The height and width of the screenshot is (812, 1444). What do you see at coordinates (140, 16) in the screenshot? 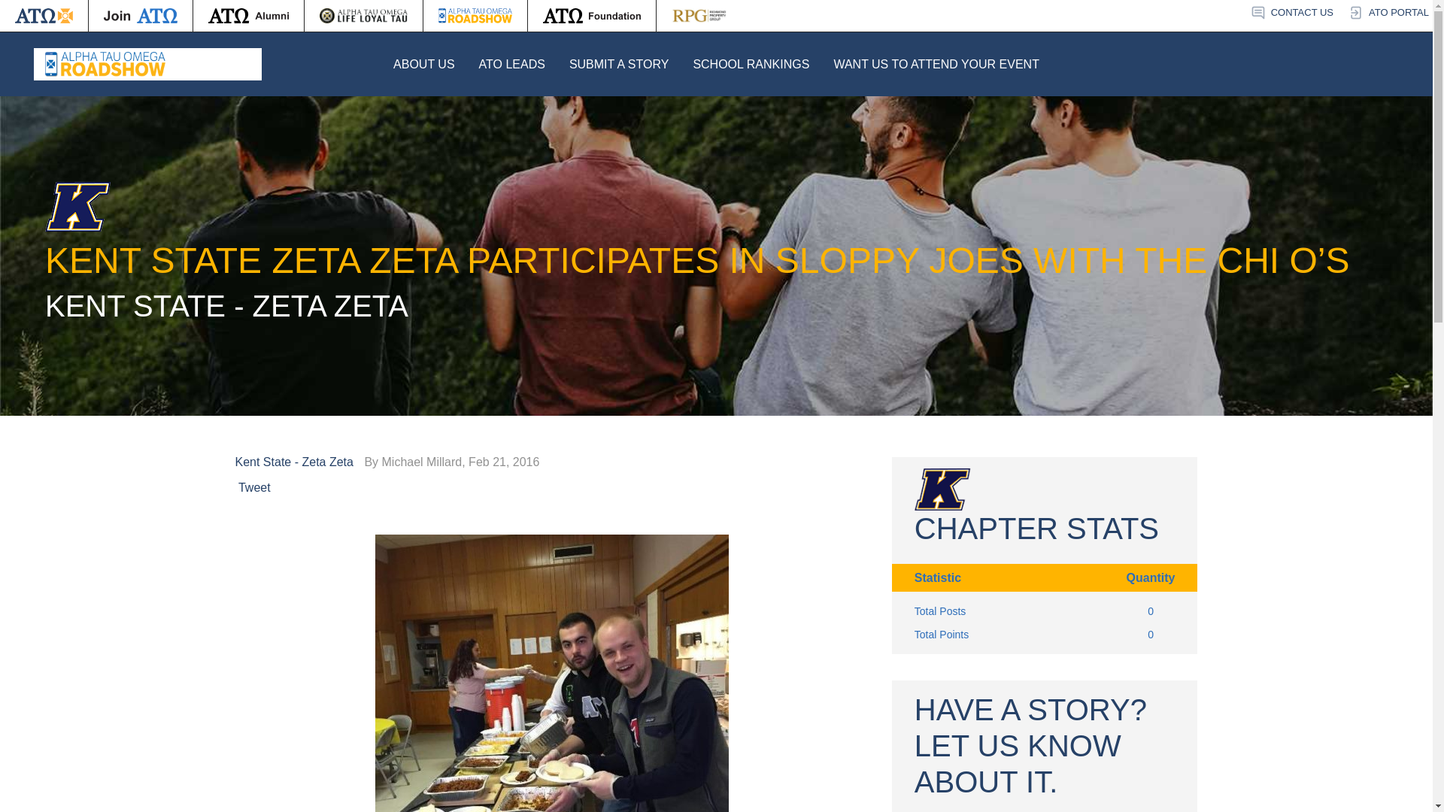
I see `Join ATO` at bounding box center [140, 16].